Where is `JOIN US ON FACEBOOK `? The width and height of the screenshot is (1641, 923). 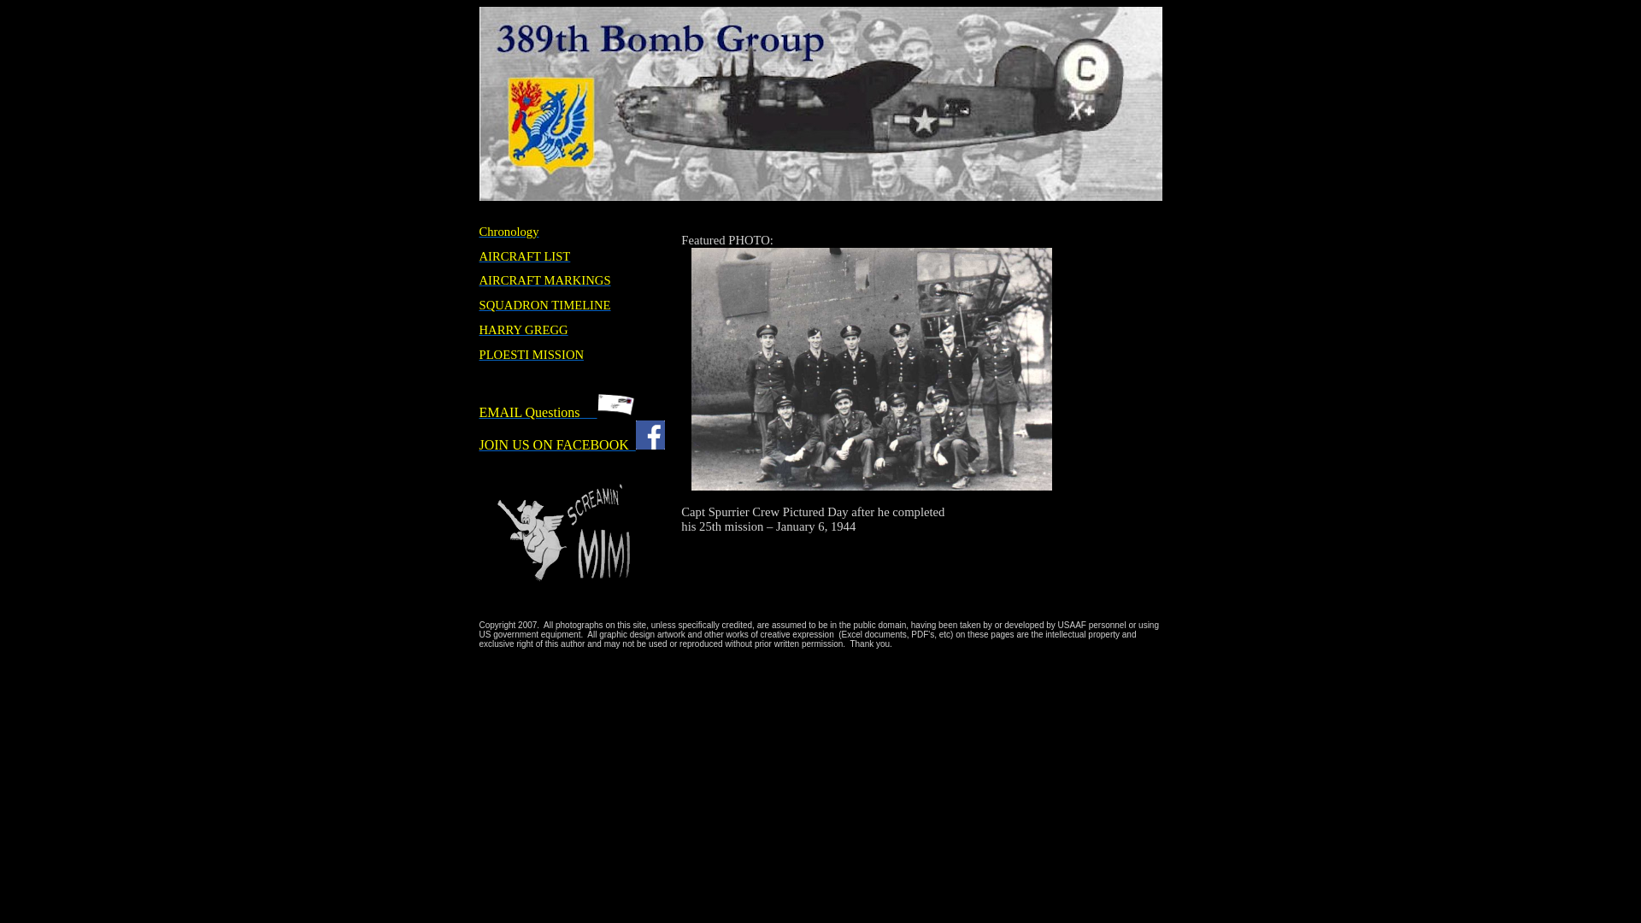 JOIN US ON FACEBOOK  is located at coordinates (571, 444).